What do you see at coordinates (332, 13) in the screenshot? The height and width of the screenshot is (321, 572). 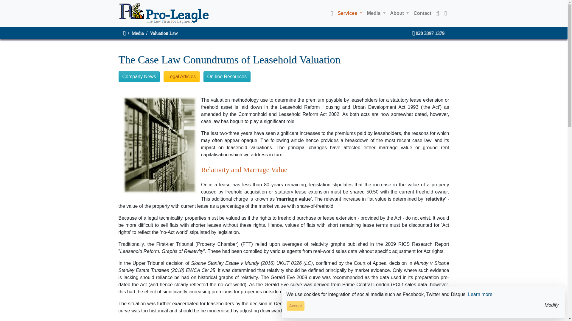 I see `Home` at bounding box center [332, 13].